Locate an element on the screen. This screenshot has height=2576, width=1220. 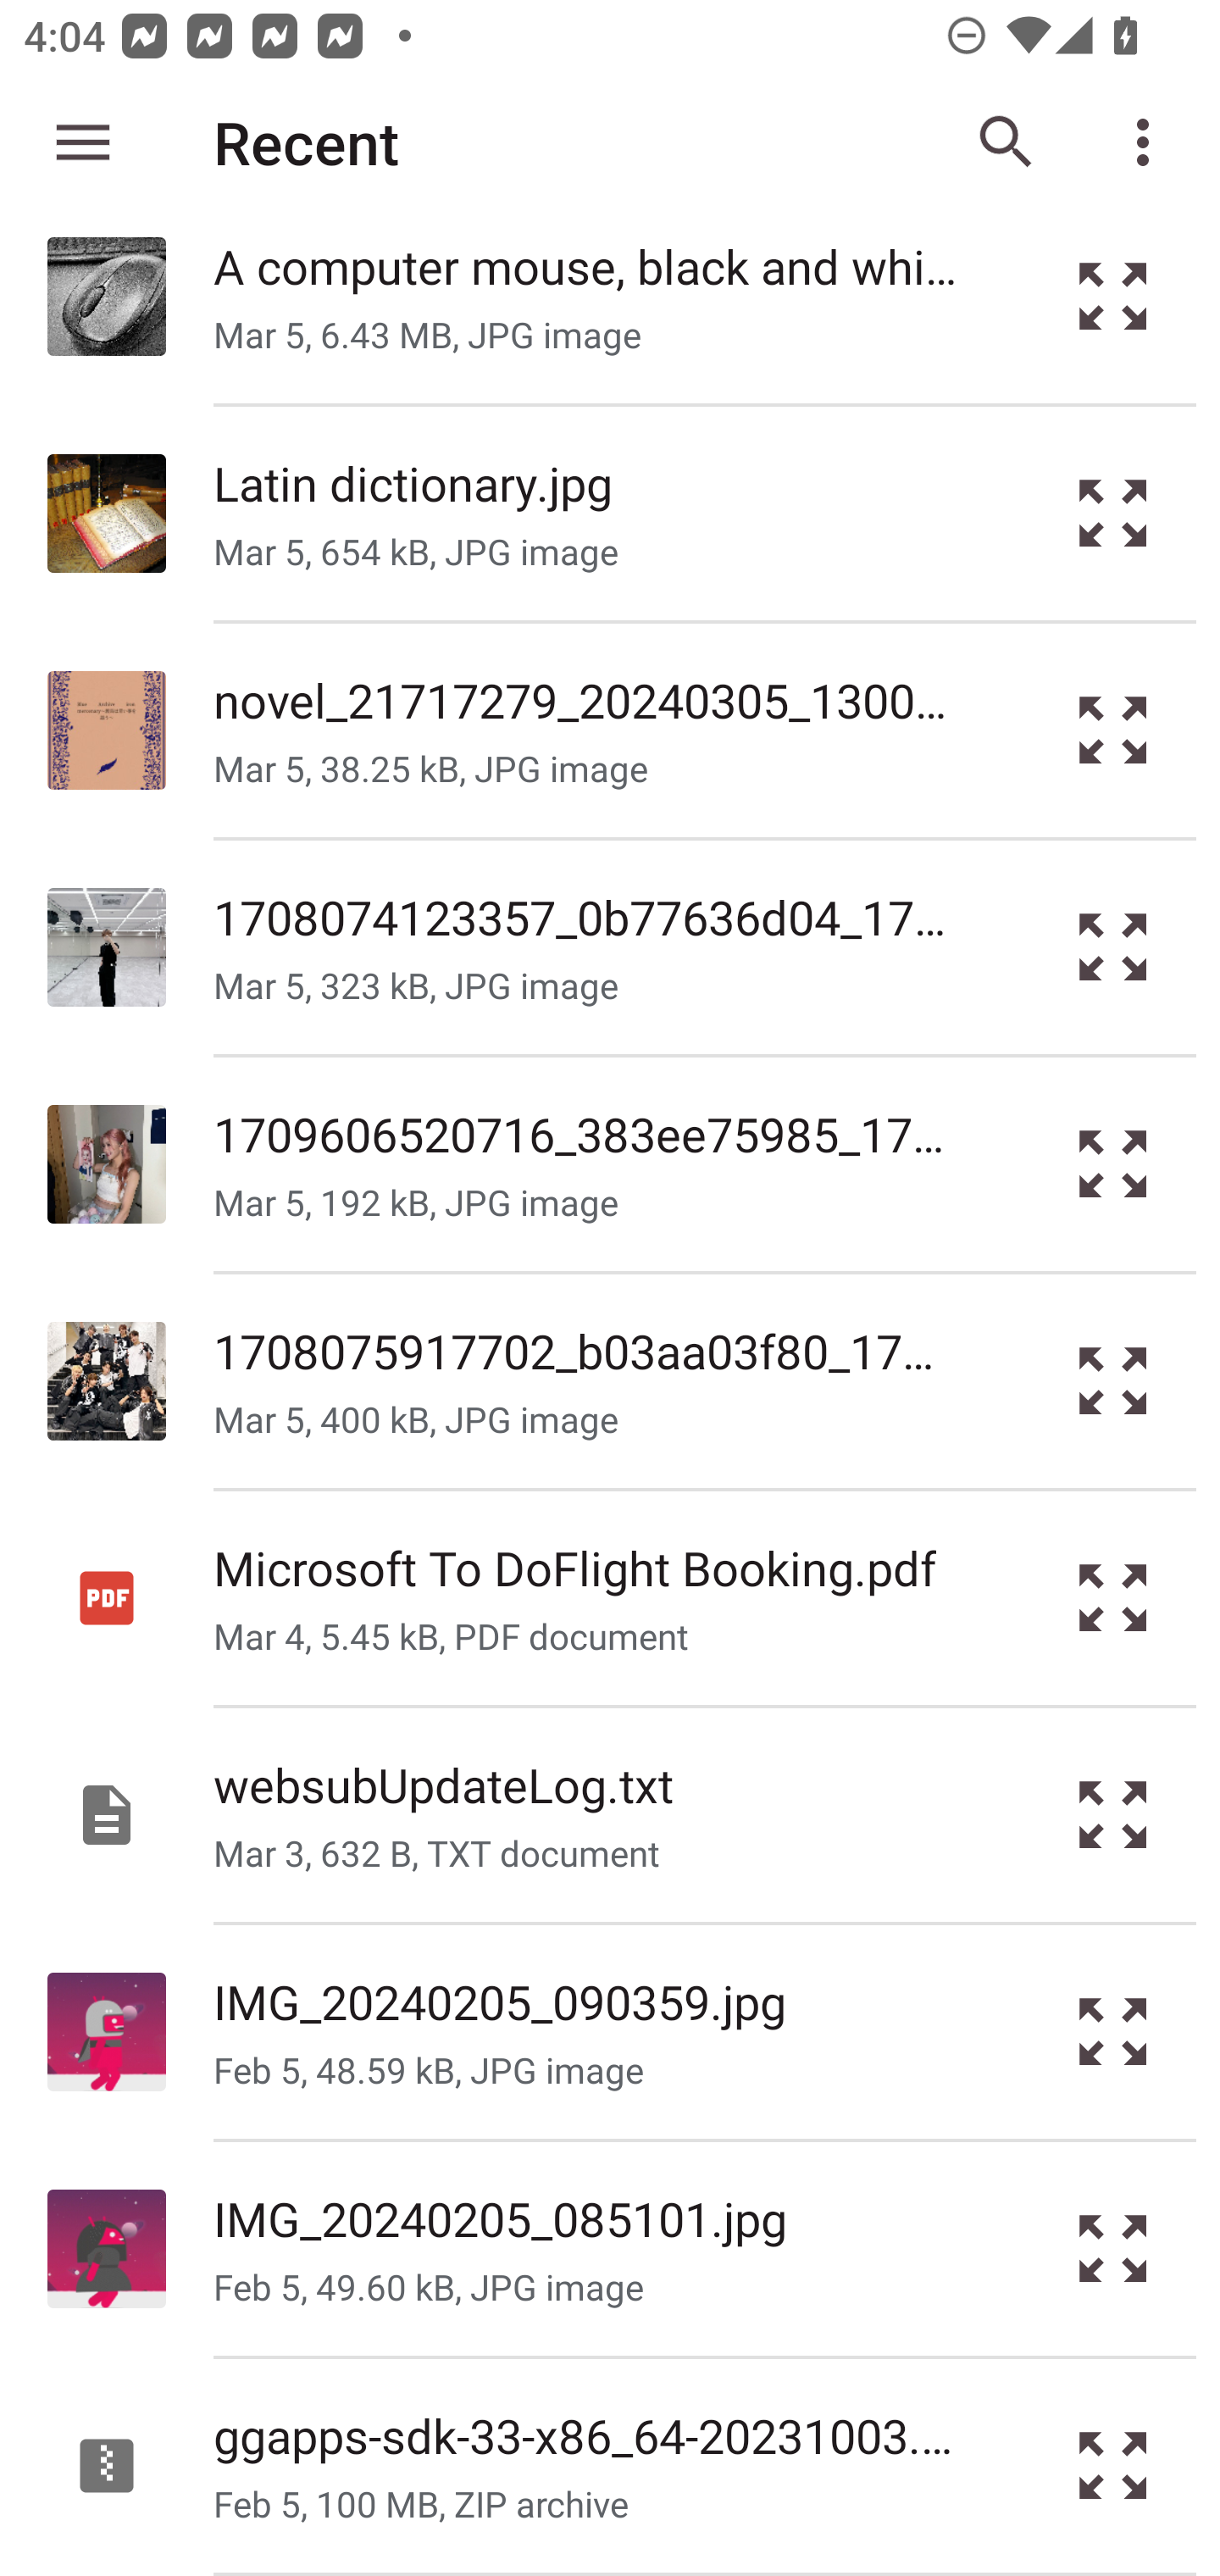
Search is located at coordinates (1006, 142).